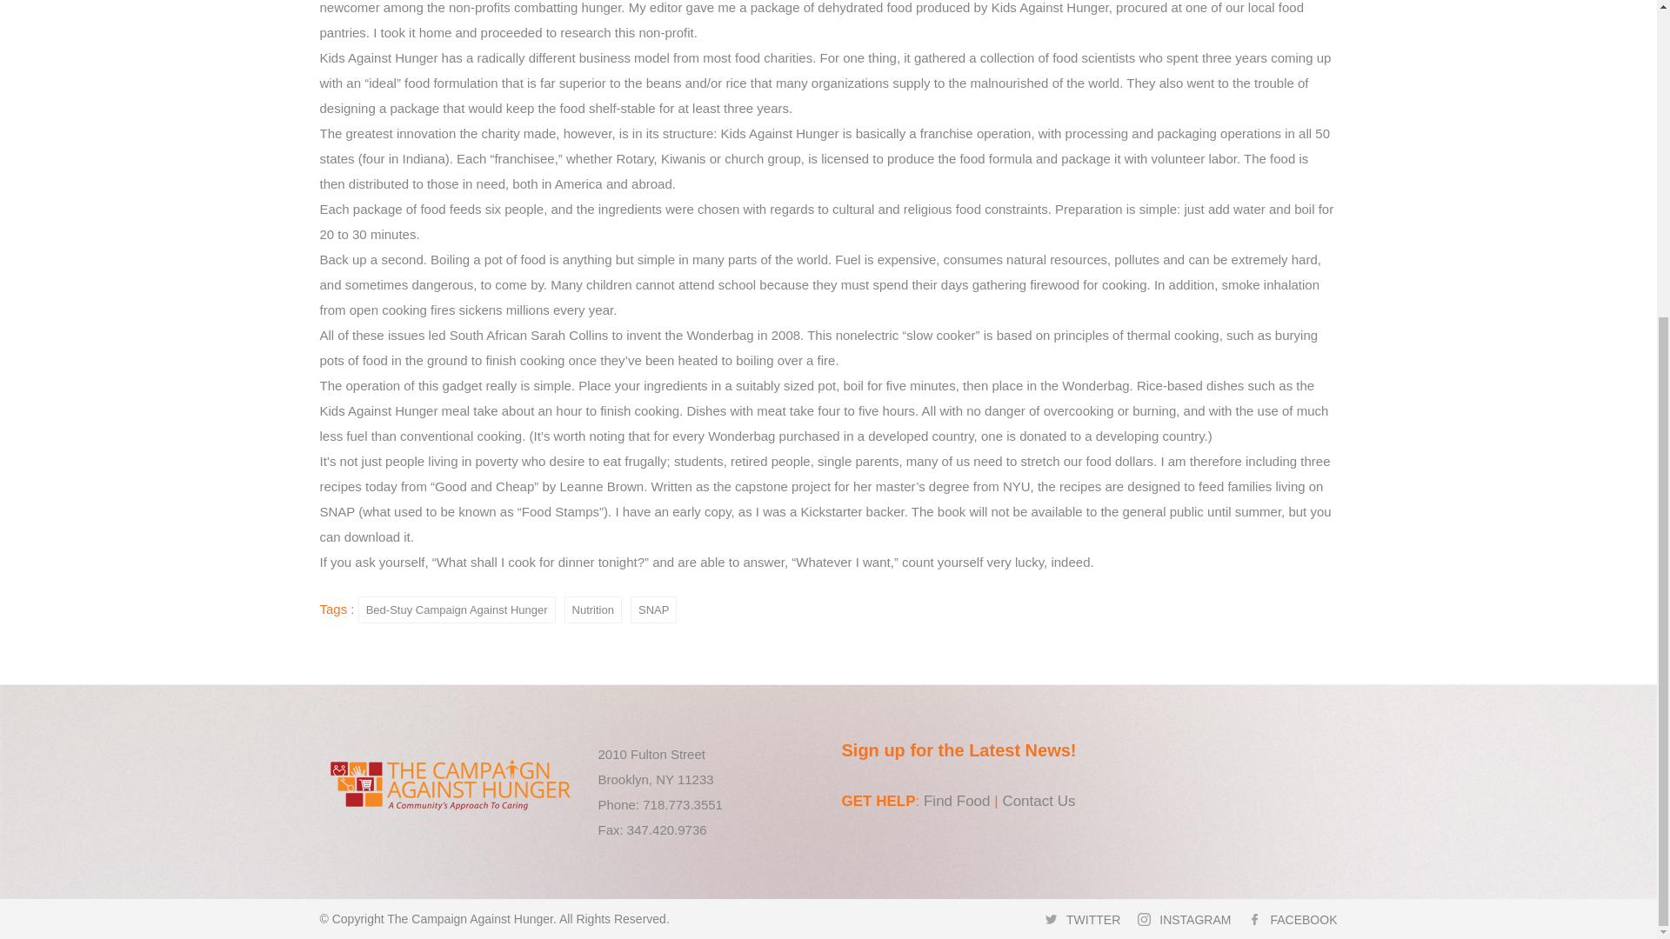 This screenshot has height=939, width=1670. What do you see at coordinates (1303, 918) in the screenshot?
I see `FACEBOOK` at bounding box center [1303, 918].